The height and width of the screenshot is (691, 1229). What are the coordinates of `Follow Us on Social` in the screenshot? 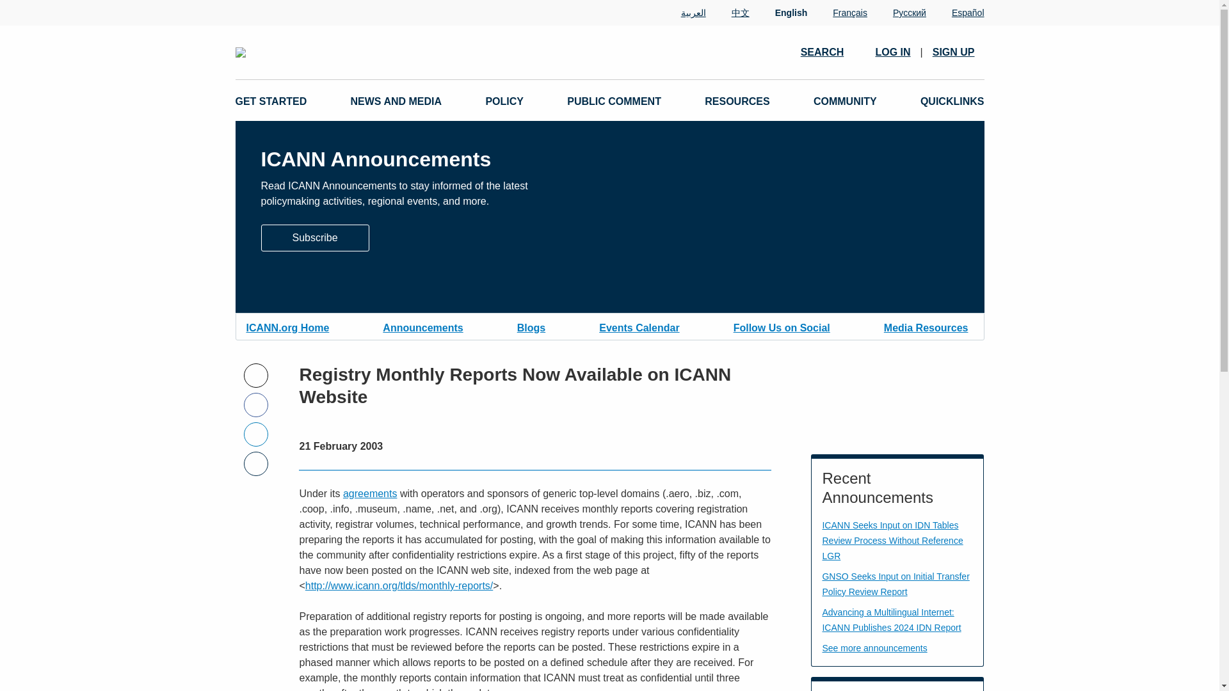 It's located at (782, 326).